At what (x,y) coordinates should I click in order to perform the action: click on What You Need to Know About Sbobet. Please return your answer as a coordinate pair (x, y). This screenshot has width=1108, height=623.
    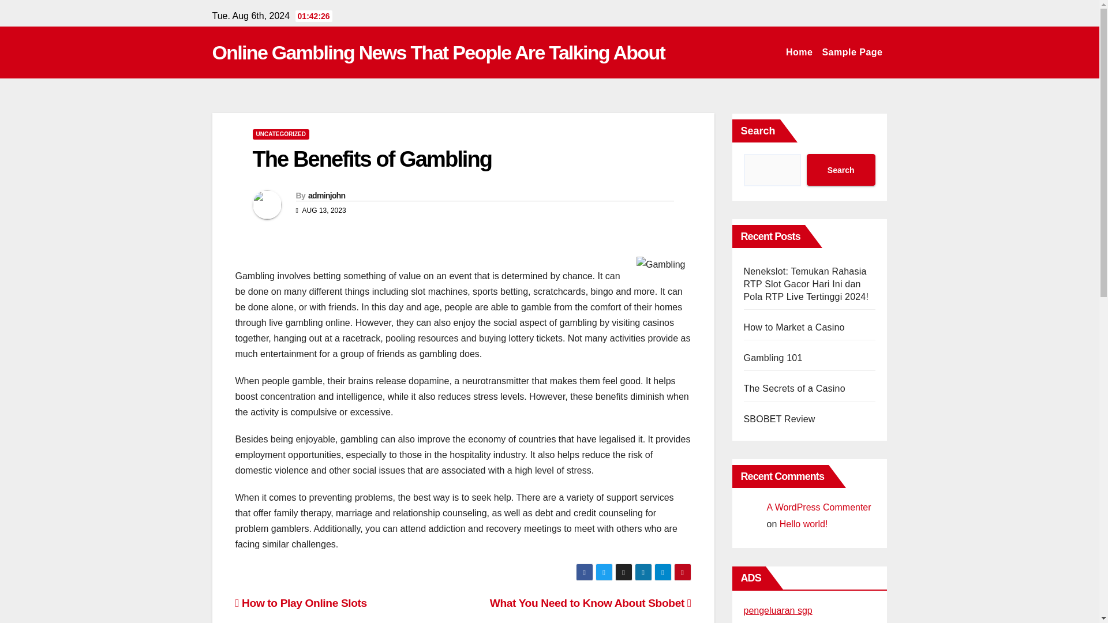
    Looking at the image, I should click on (590, 603).